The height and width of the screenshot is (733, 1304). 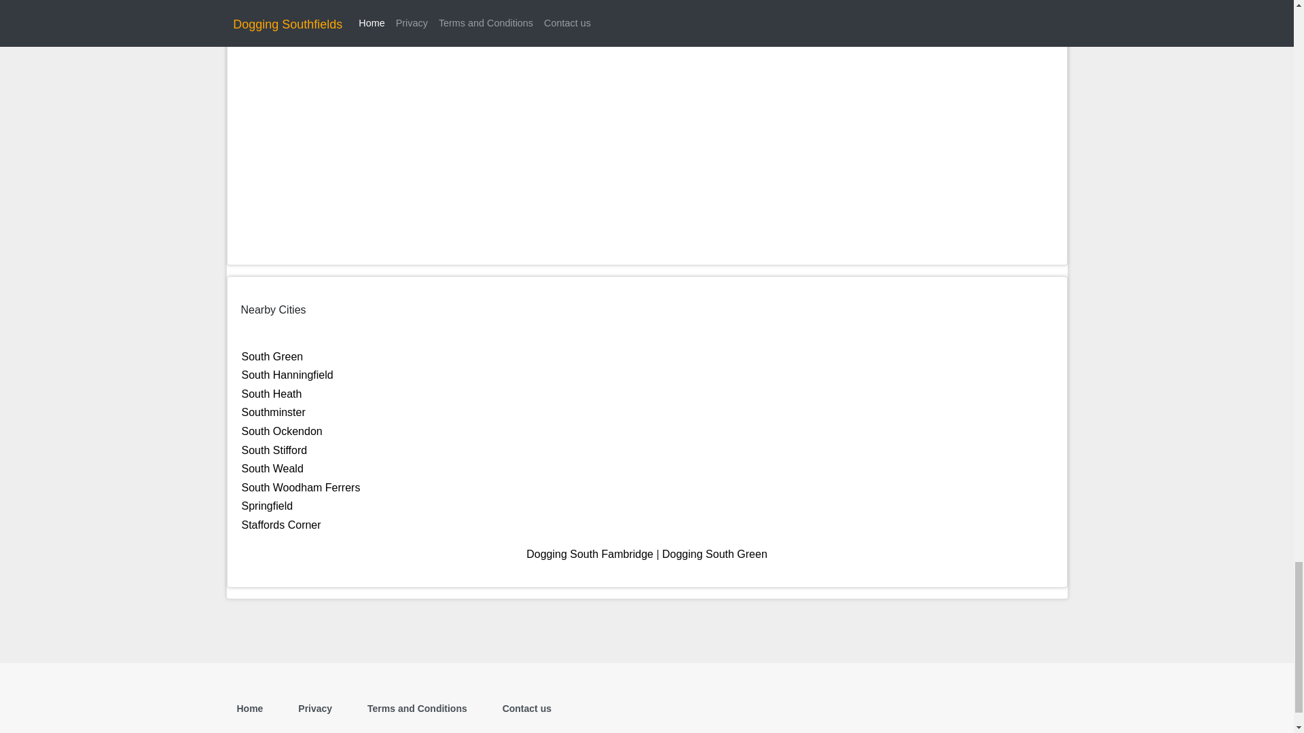 I want to click on South Hanningfield, so click(x=287, y=375).